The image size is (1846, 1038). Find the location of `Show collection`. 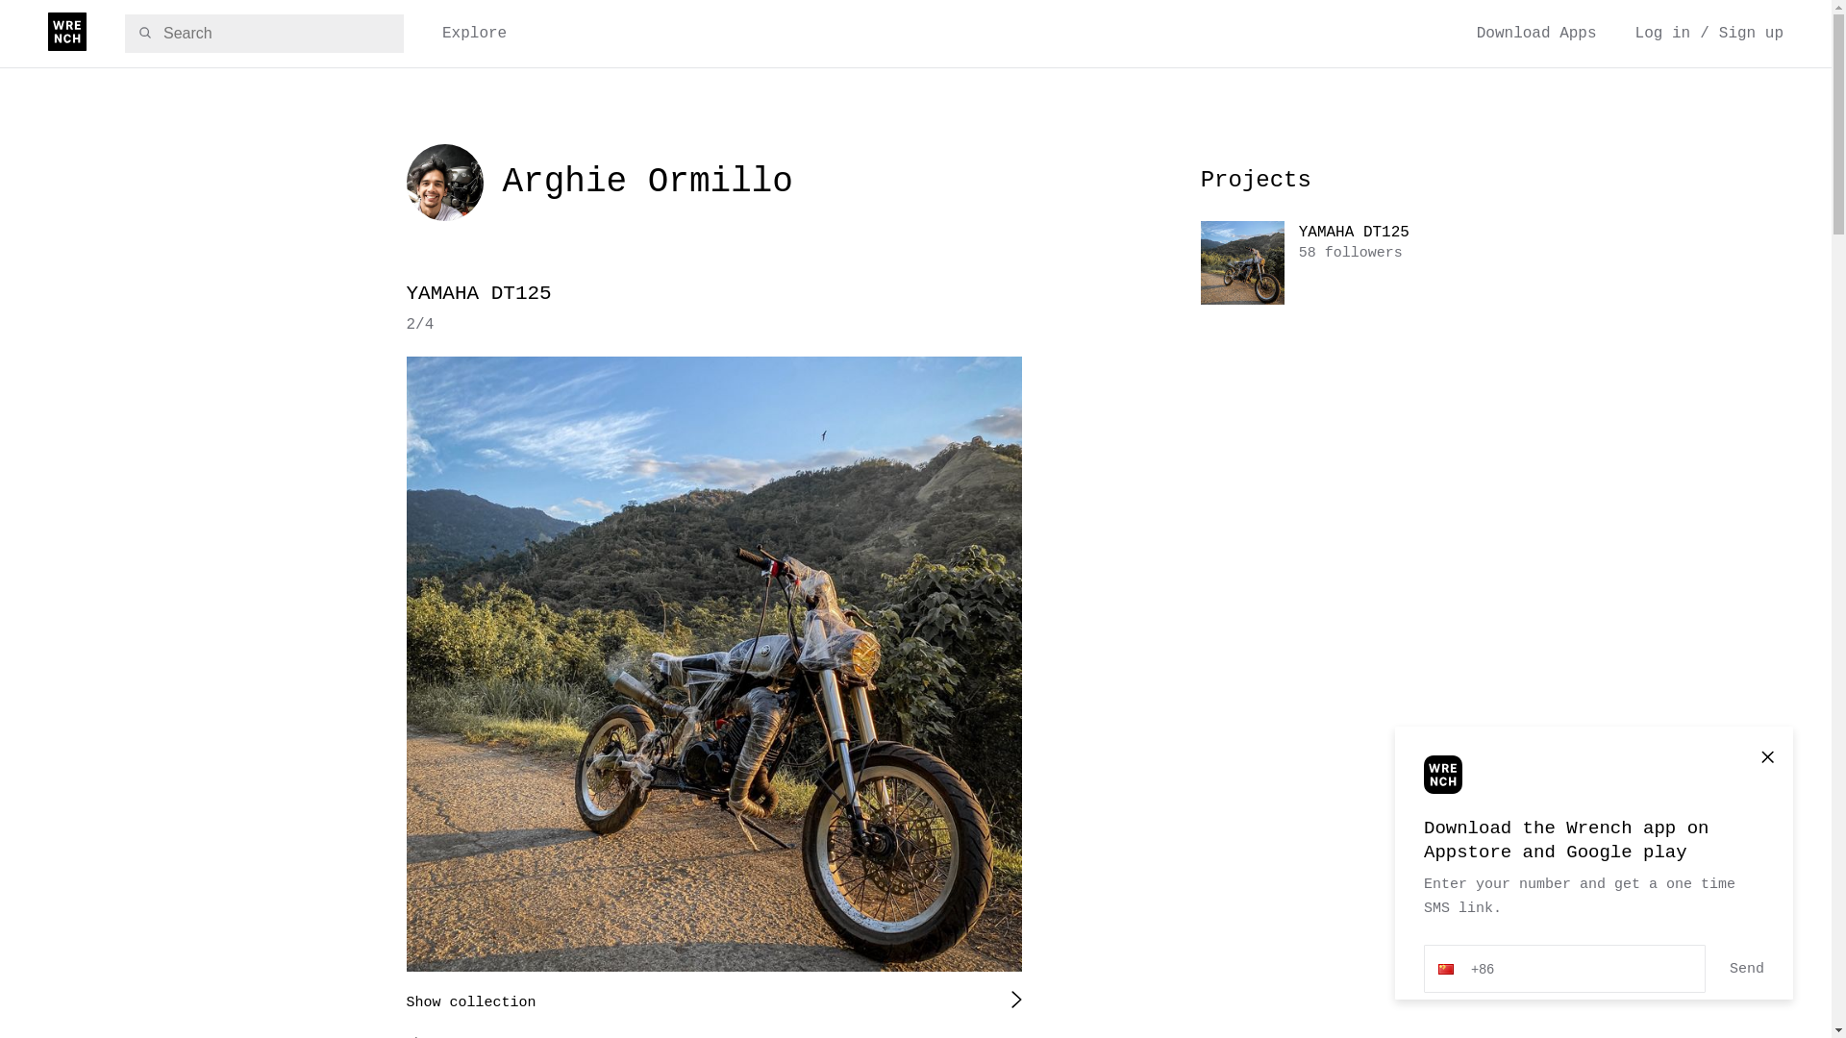

Show collection is located at coordinates (471, 1010).